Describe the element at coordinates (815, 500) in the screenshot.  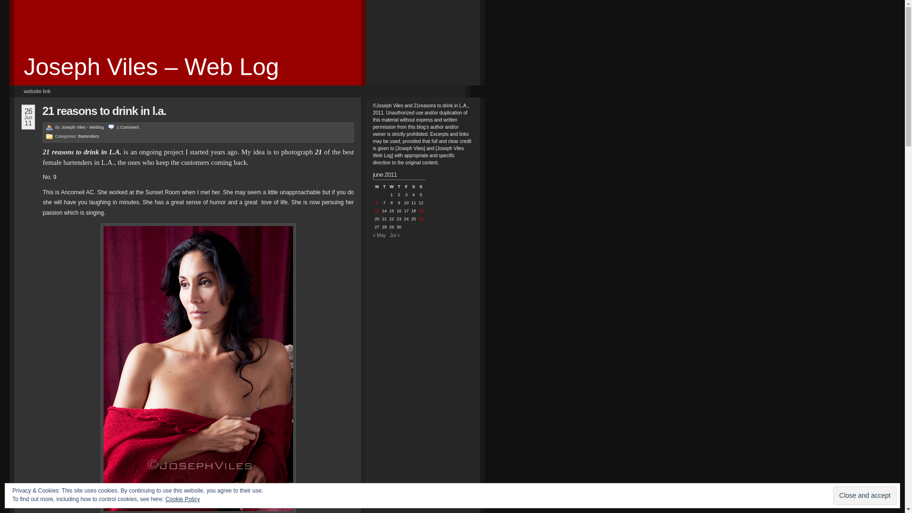
I see `Comment` at that location.